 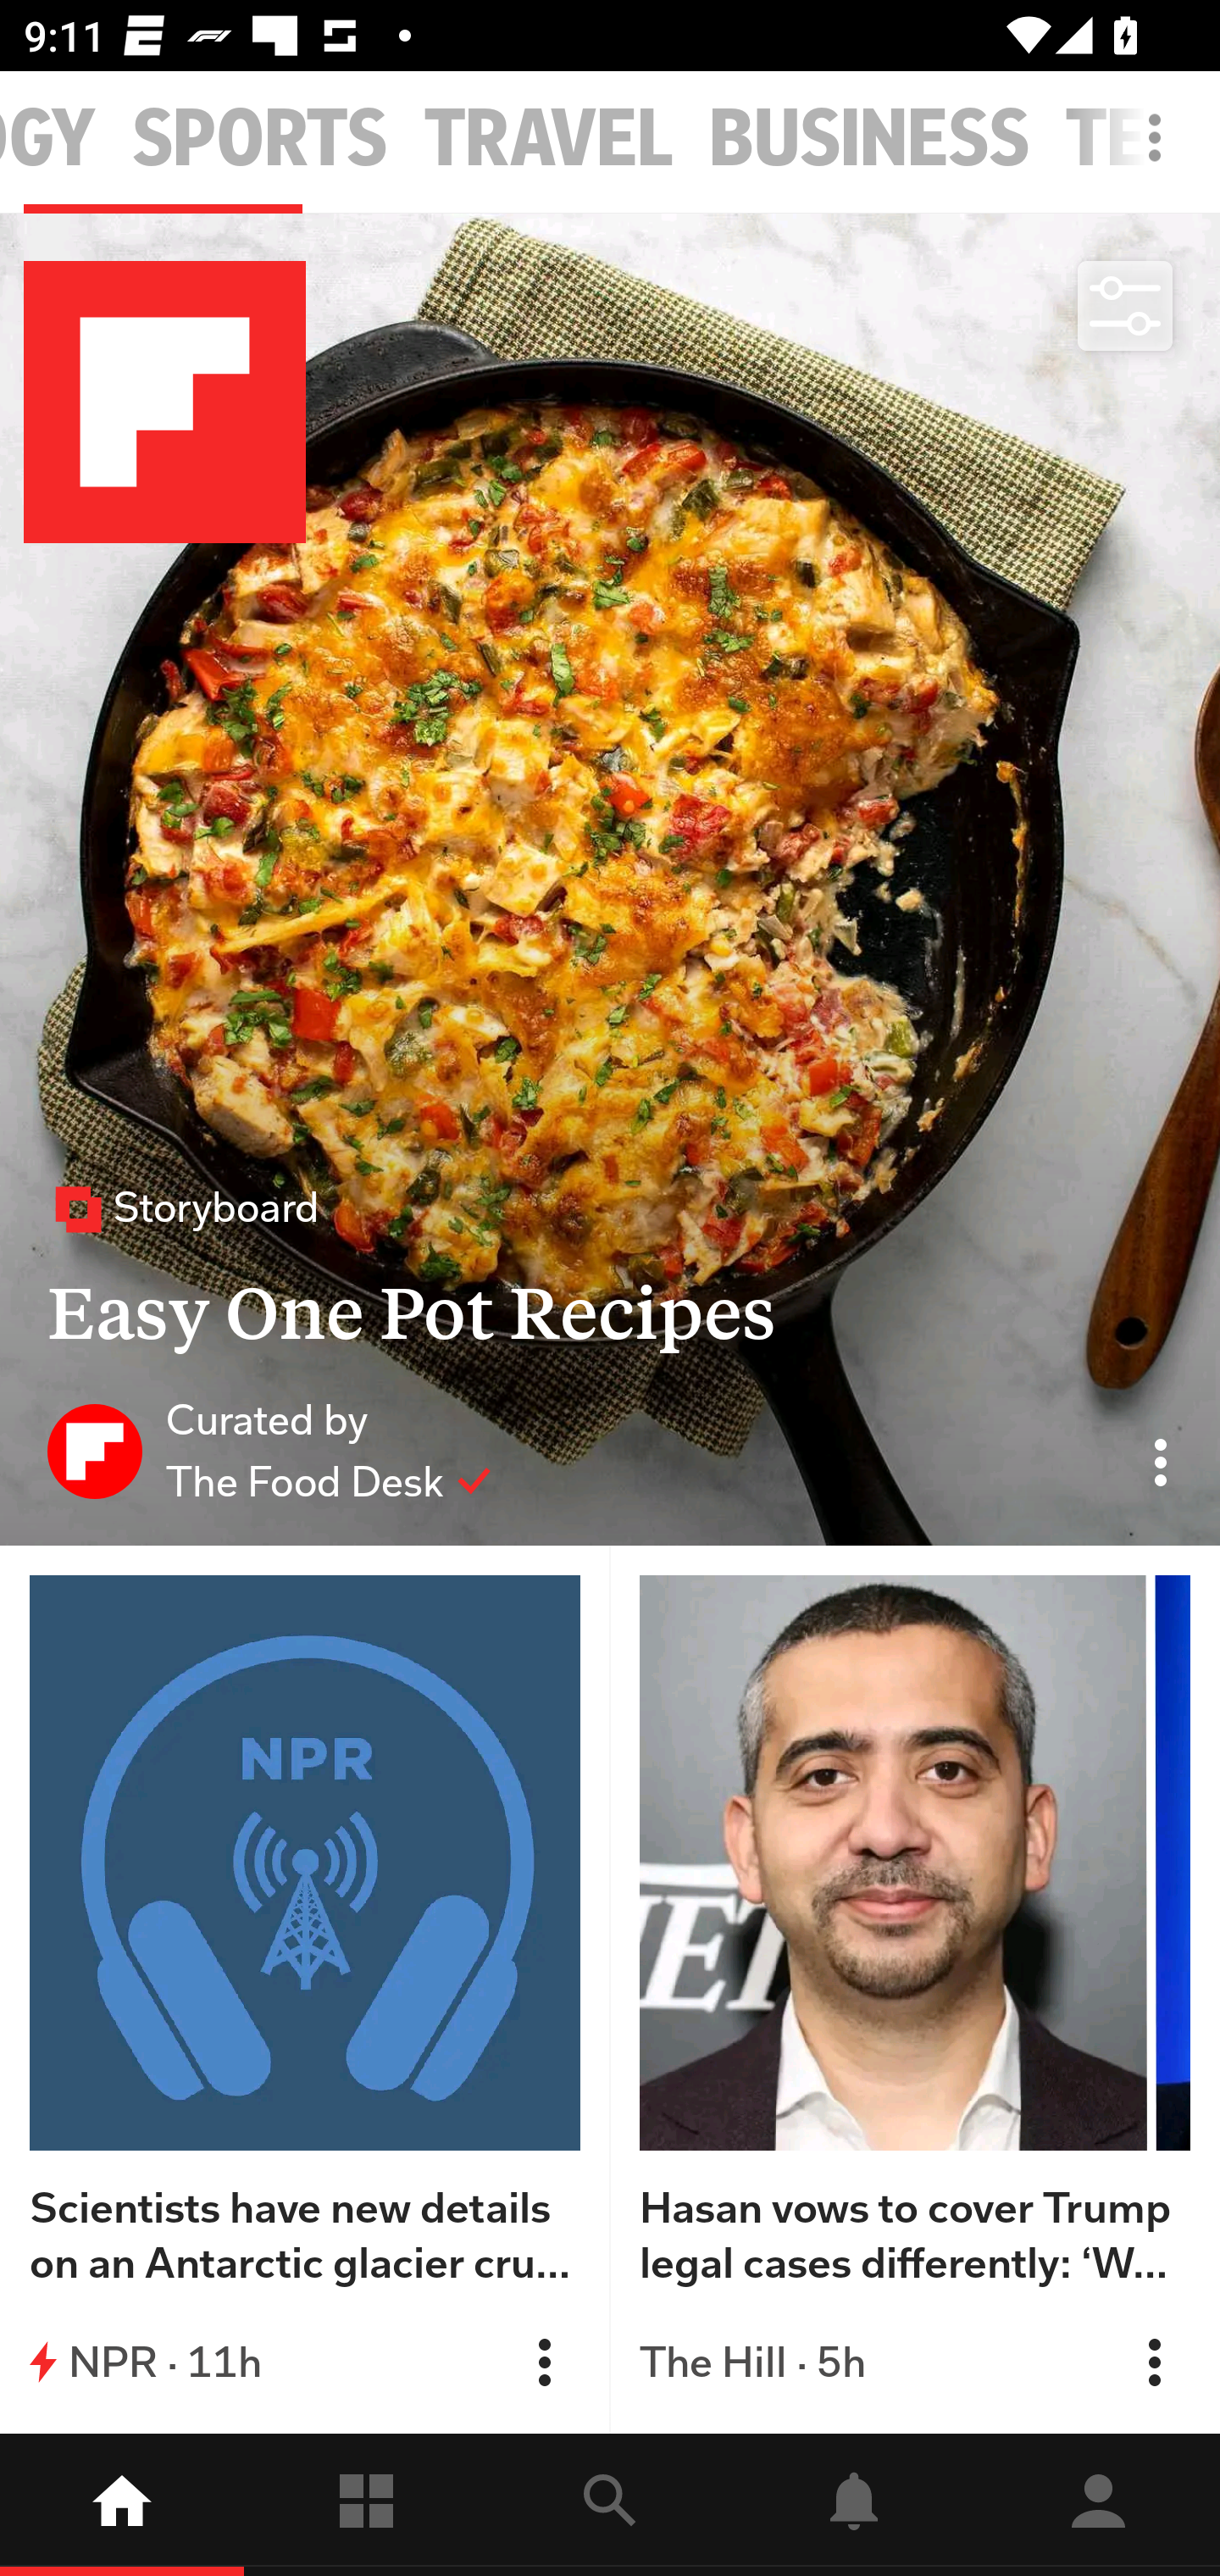 What do you see at coordinates (610, 2505) in the screenshot?
I see `explore` at bounding box center [610, 2505].